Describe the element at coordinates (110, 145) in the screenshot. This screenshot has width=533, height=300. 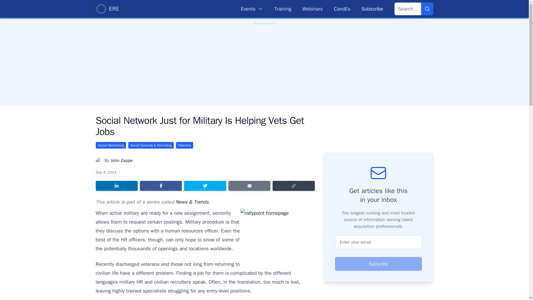
I see `Social Networking` at that location.